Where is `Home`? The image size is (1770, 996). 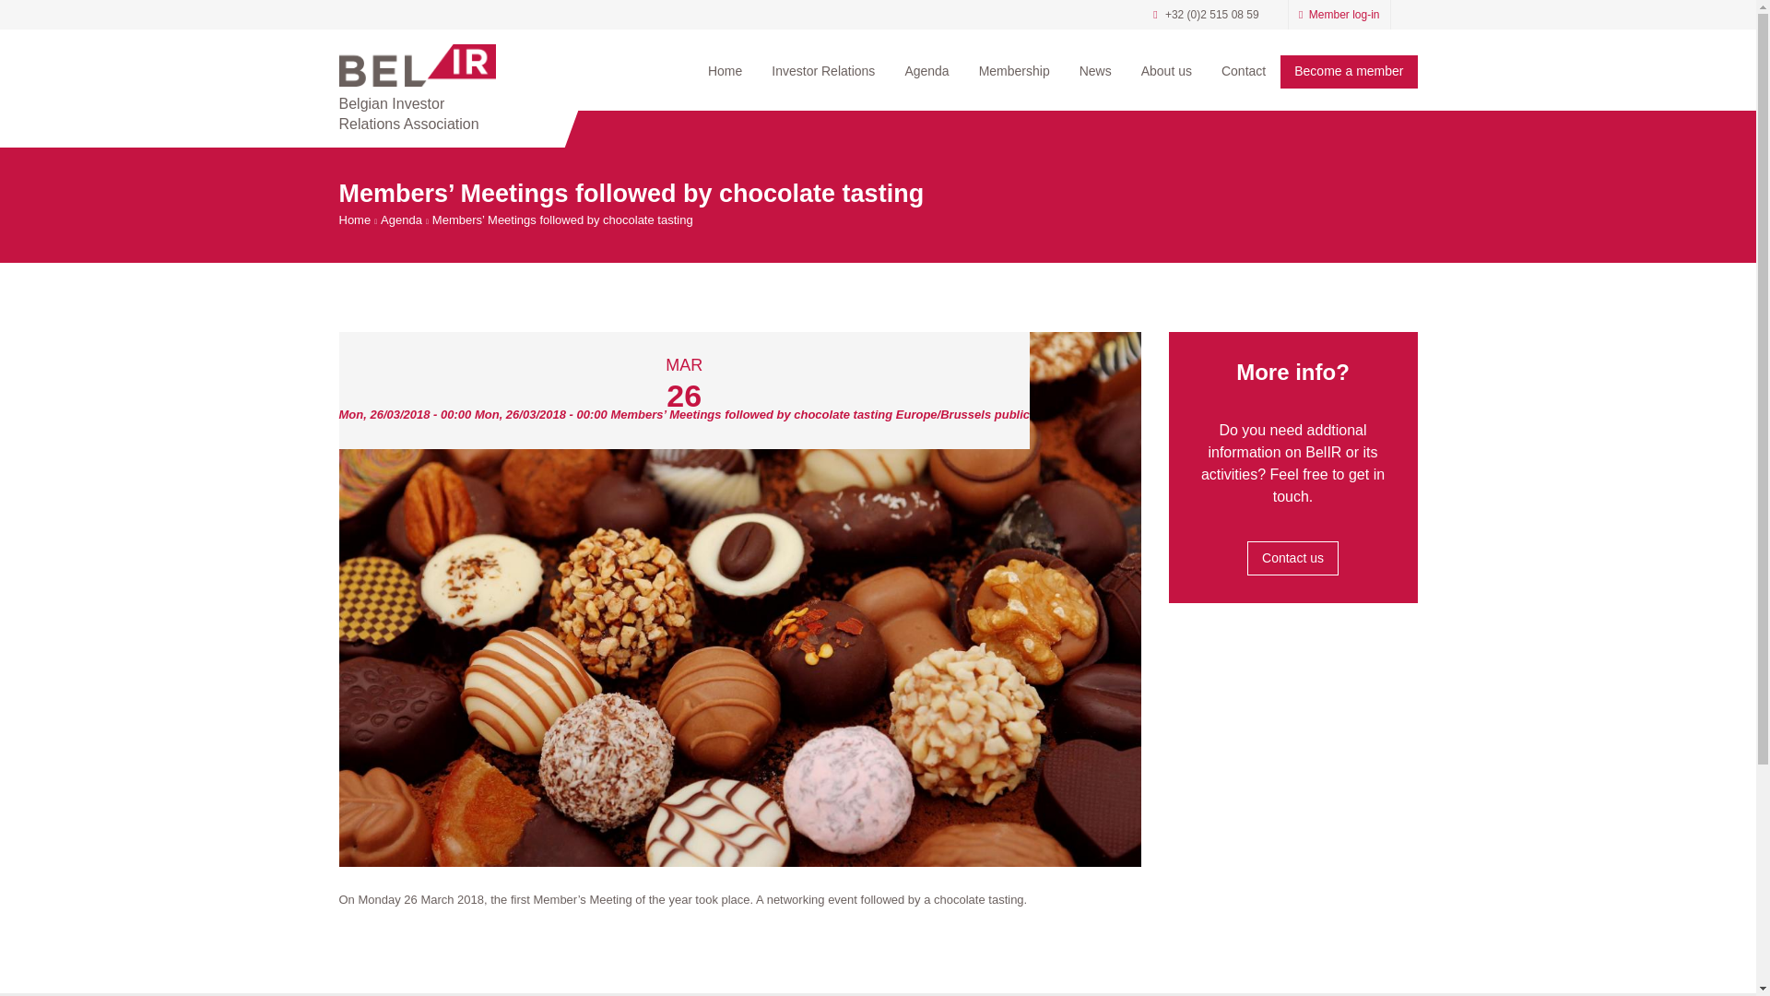
Home is located at coordinates (418, 65).